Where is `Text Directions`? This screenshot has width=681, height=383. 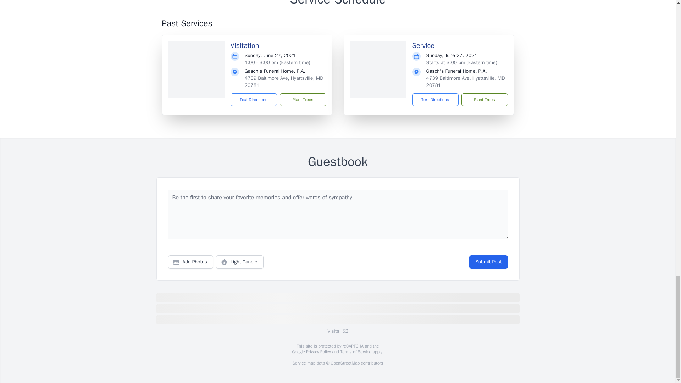
Text Directions is located at coordinates (435, 100).